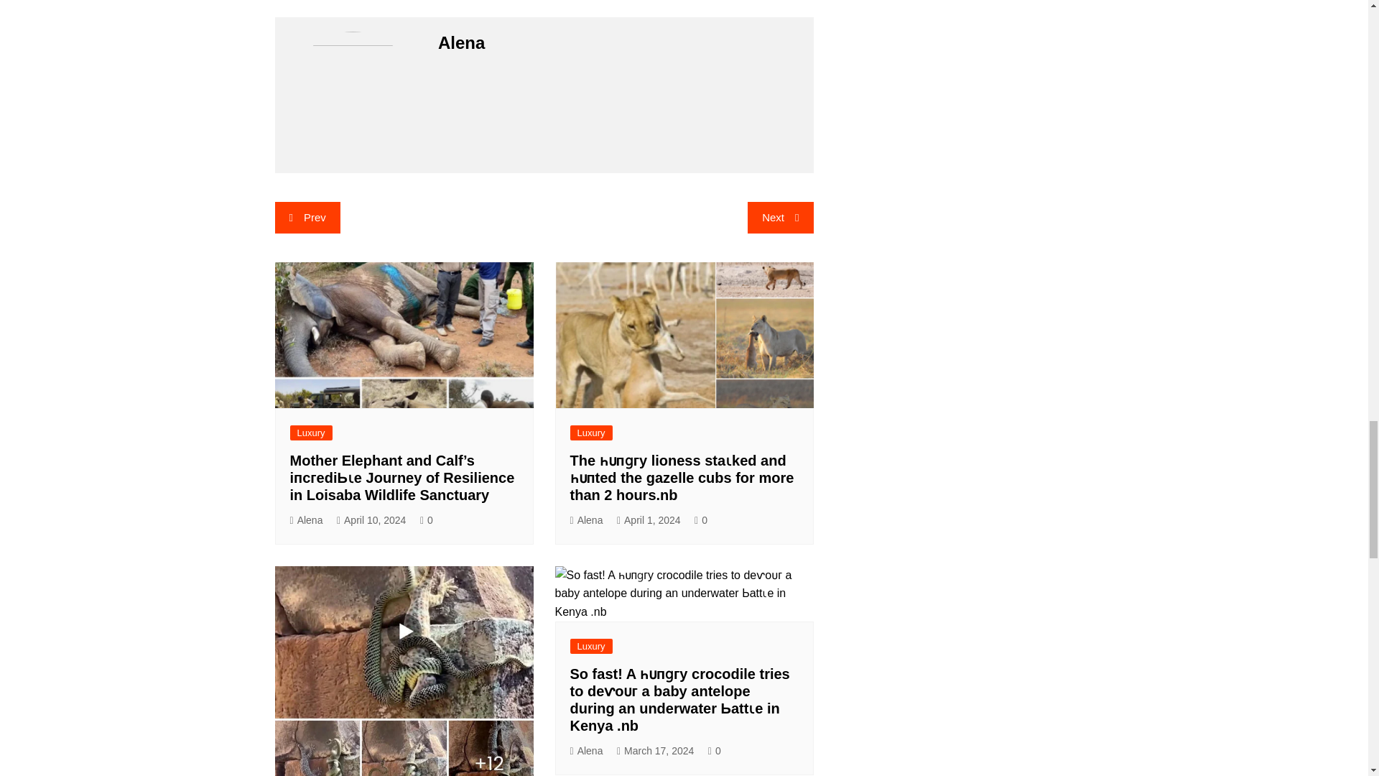 This screenshot has height=776, width=1379. What do you see at coordinates (306, 520) in the screenshot?
I see `Alena` at bounding box center [306, 520].